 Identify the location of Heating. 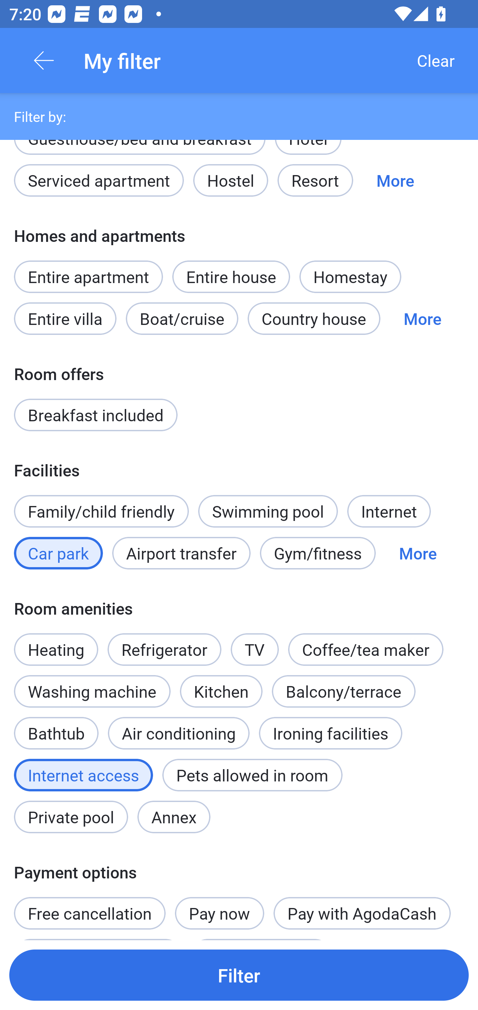
(56, 642).